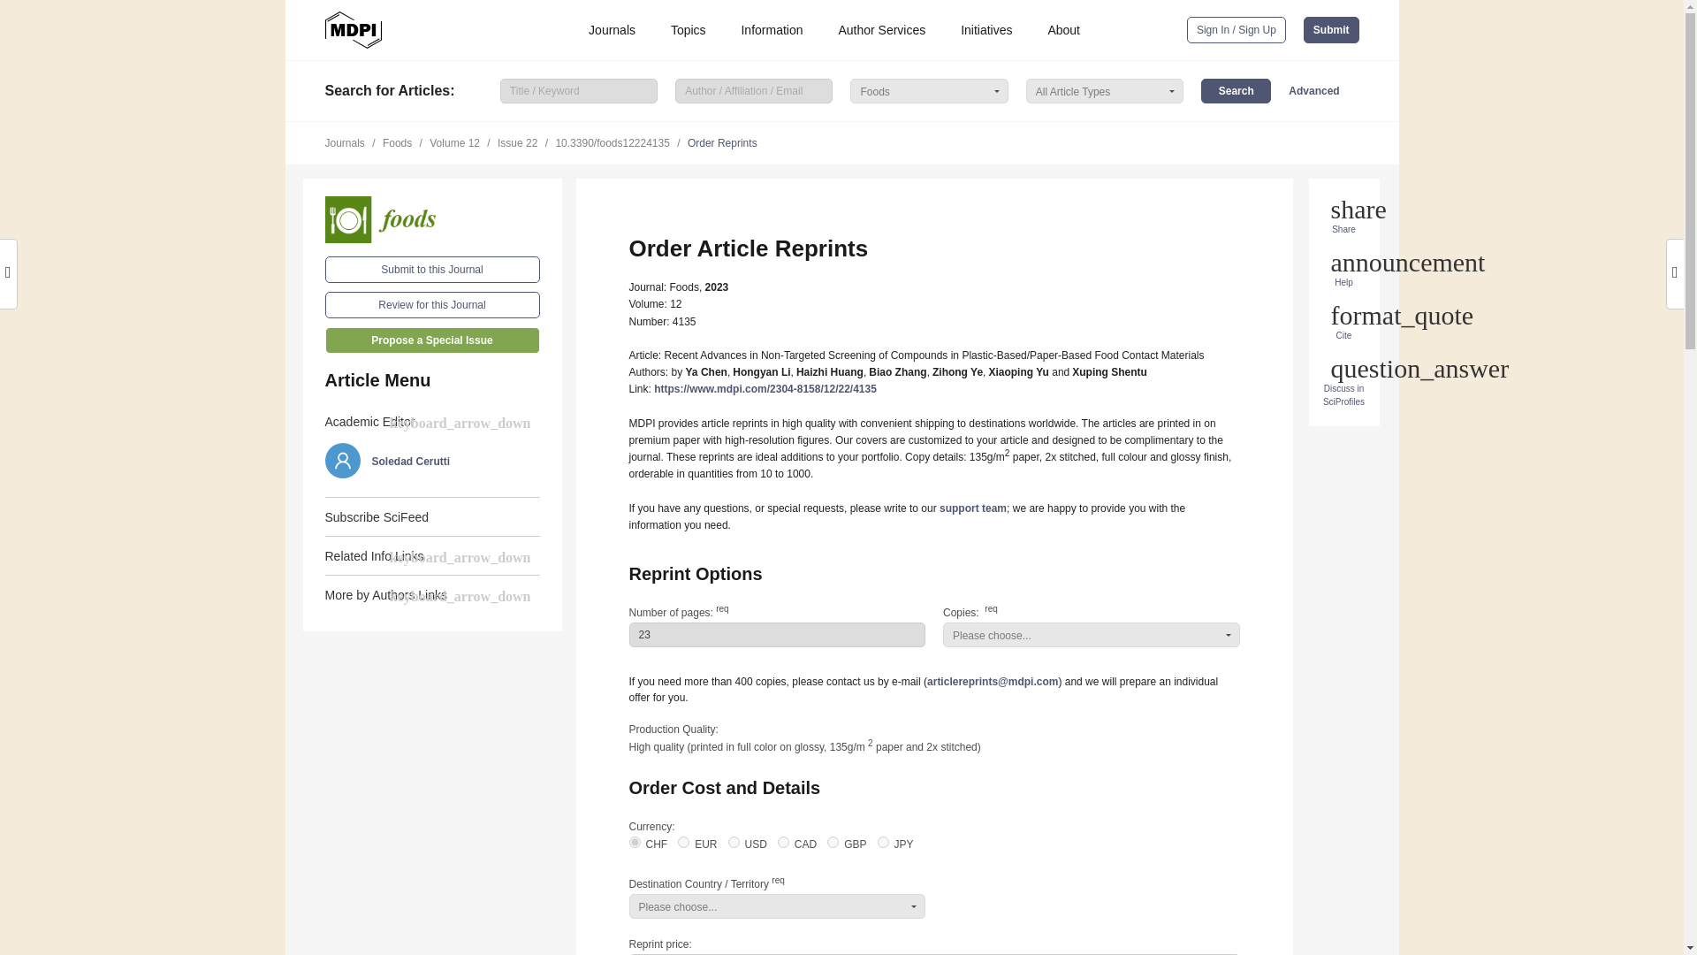 This screenshot has width=1697, height=955. I want to click on Foods, so click(432, 219).